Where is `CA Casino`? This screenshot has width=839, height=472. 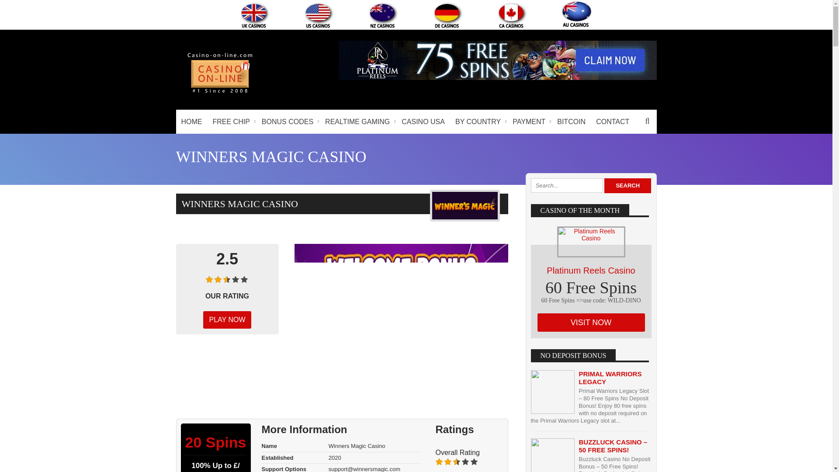 CA Casino is located at coordinates (513, 15).